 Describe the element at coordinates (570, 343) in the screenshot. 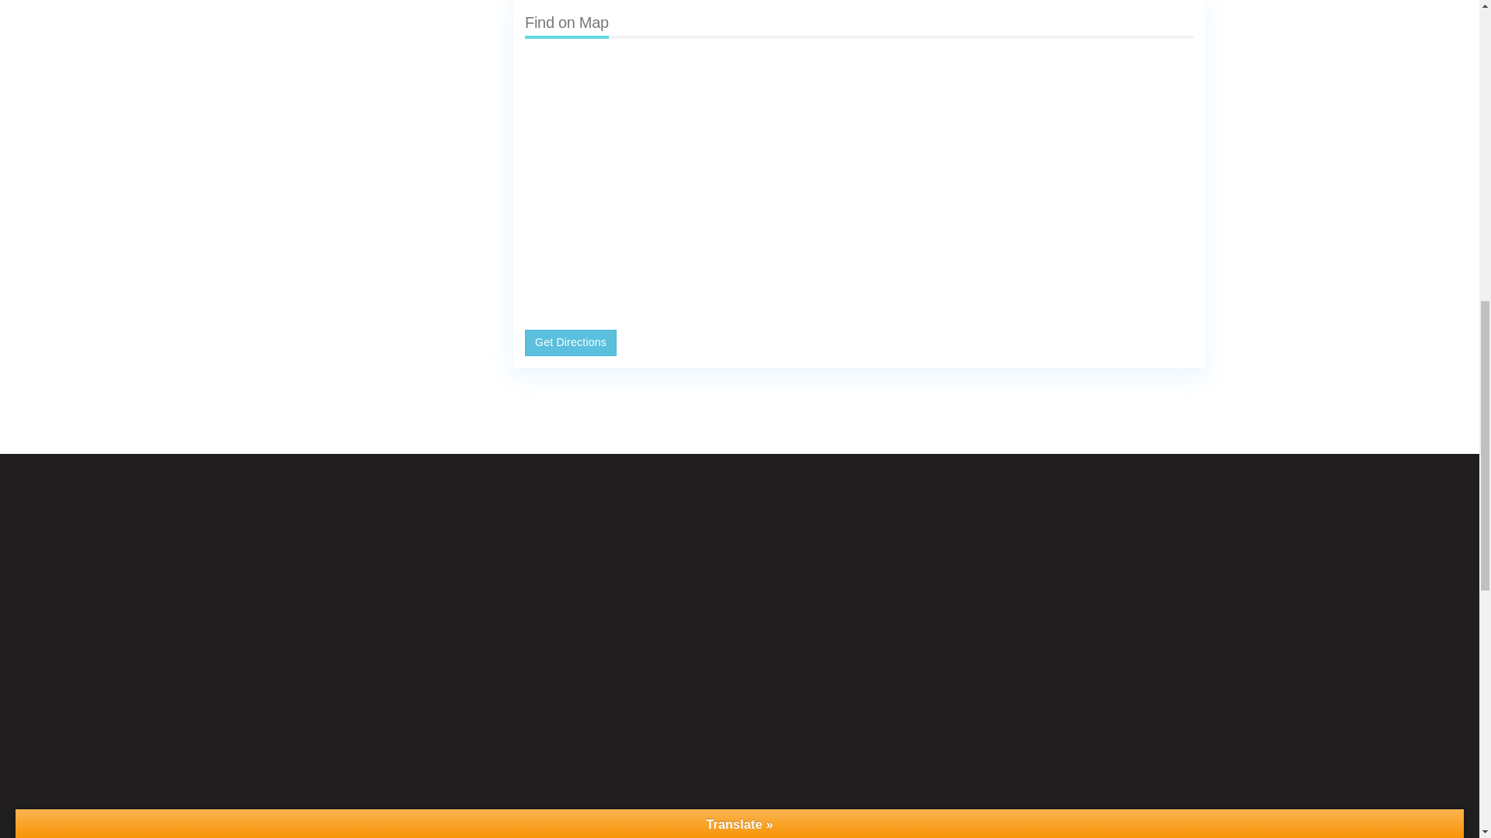

I see `Get Directions` at that location.